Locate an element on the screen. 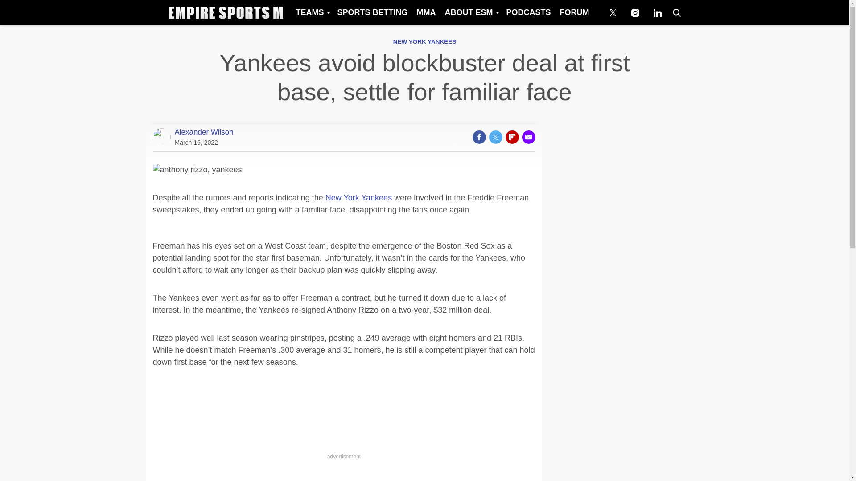  ABOUT ESM is located at coordinates (471, 12).